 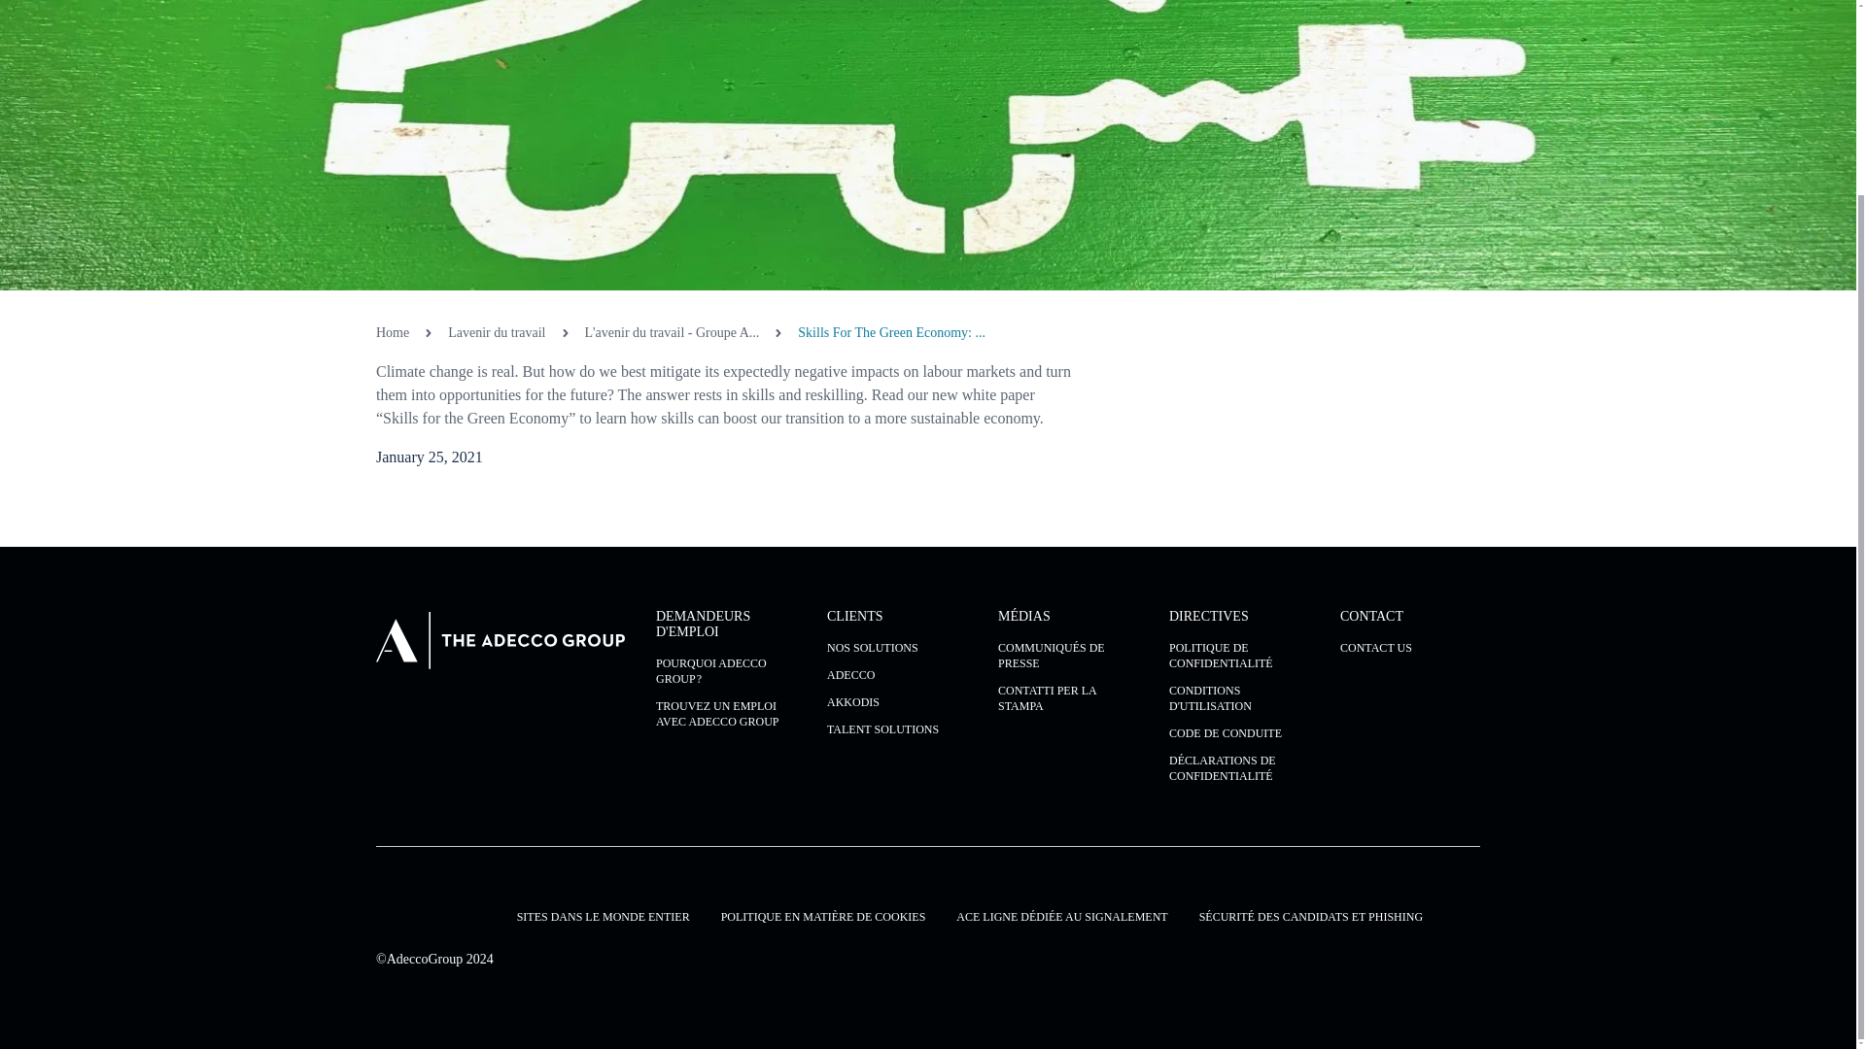 What do you see at coordinates (726, 713) in the screenshot?
I see `TROUVEZ UN EMPLOI AVEC ADECCO GROUP` at bounding box center [726, 713].